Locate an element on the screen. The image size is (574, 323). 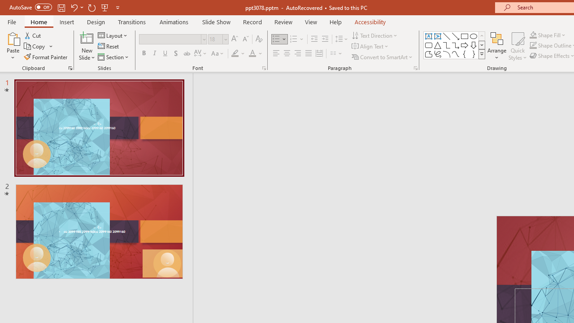
Align Text is located at coordinates (370, 47).